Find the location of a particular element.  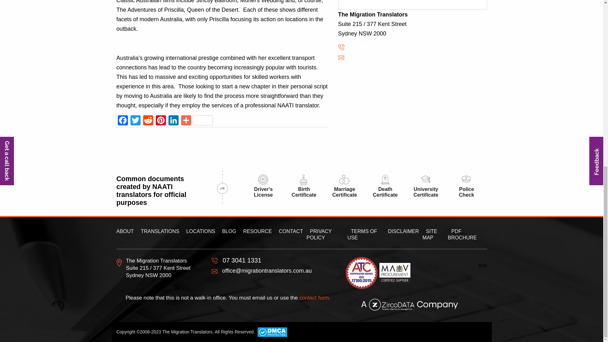

Twitter is located at coordinates (135, 121).